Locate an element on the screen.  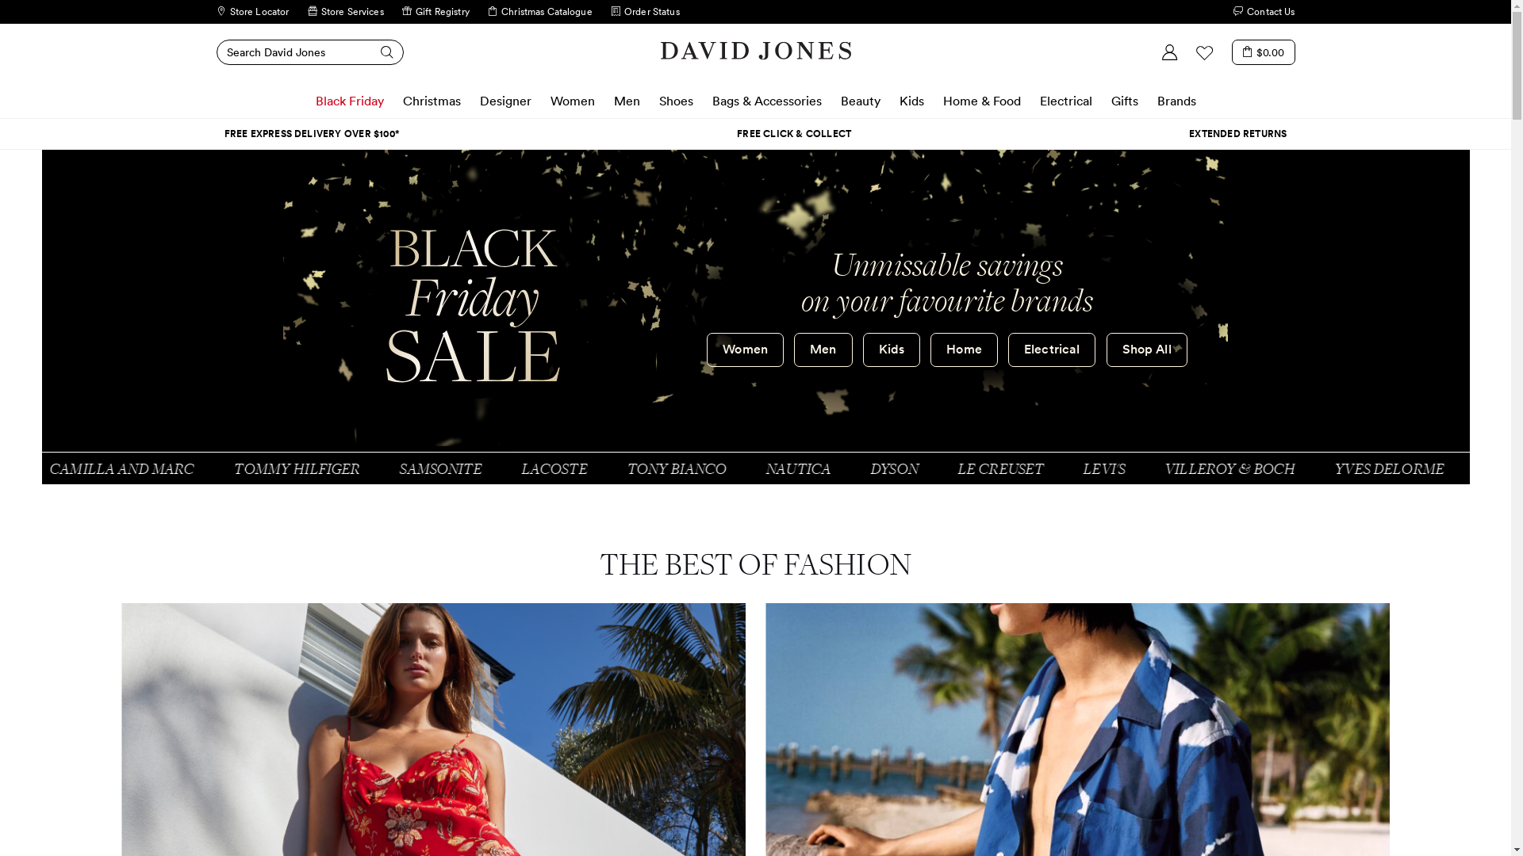
EXTENDED RETURNS is located at coordinates (1237, 134).